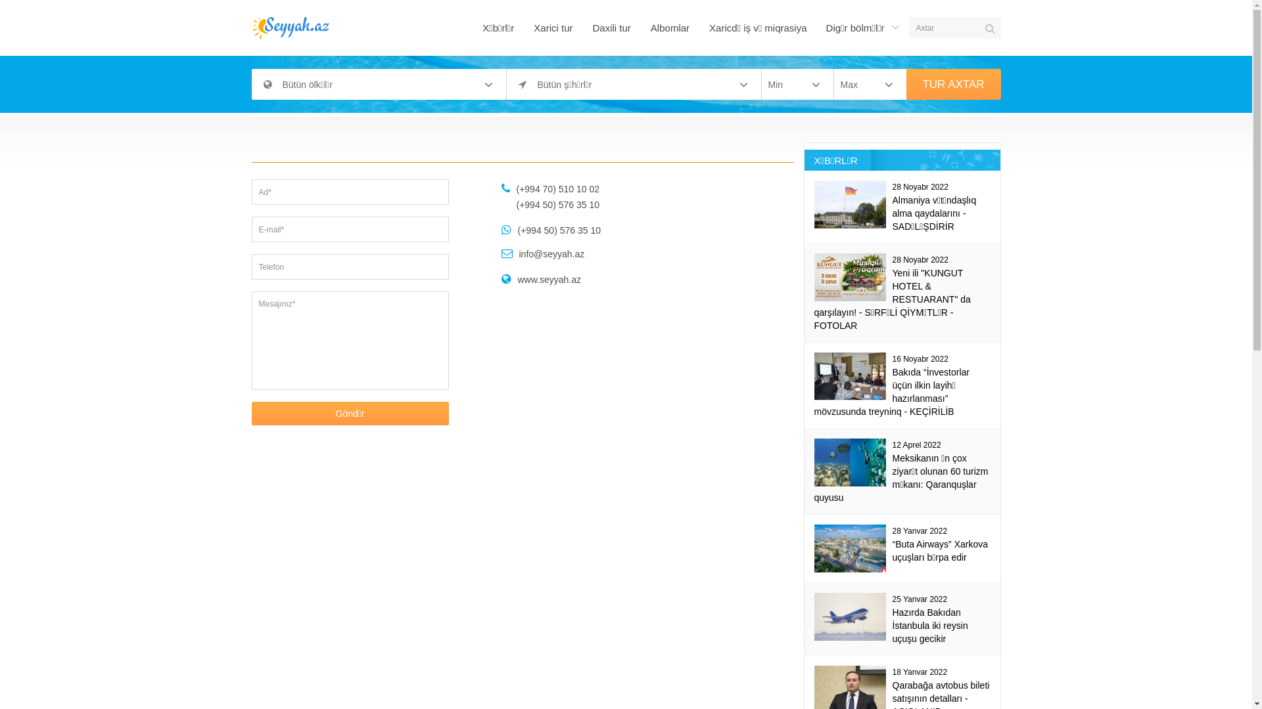 The image size is (1262, 709). I want to click on Daxili tur, so click(611, 28).